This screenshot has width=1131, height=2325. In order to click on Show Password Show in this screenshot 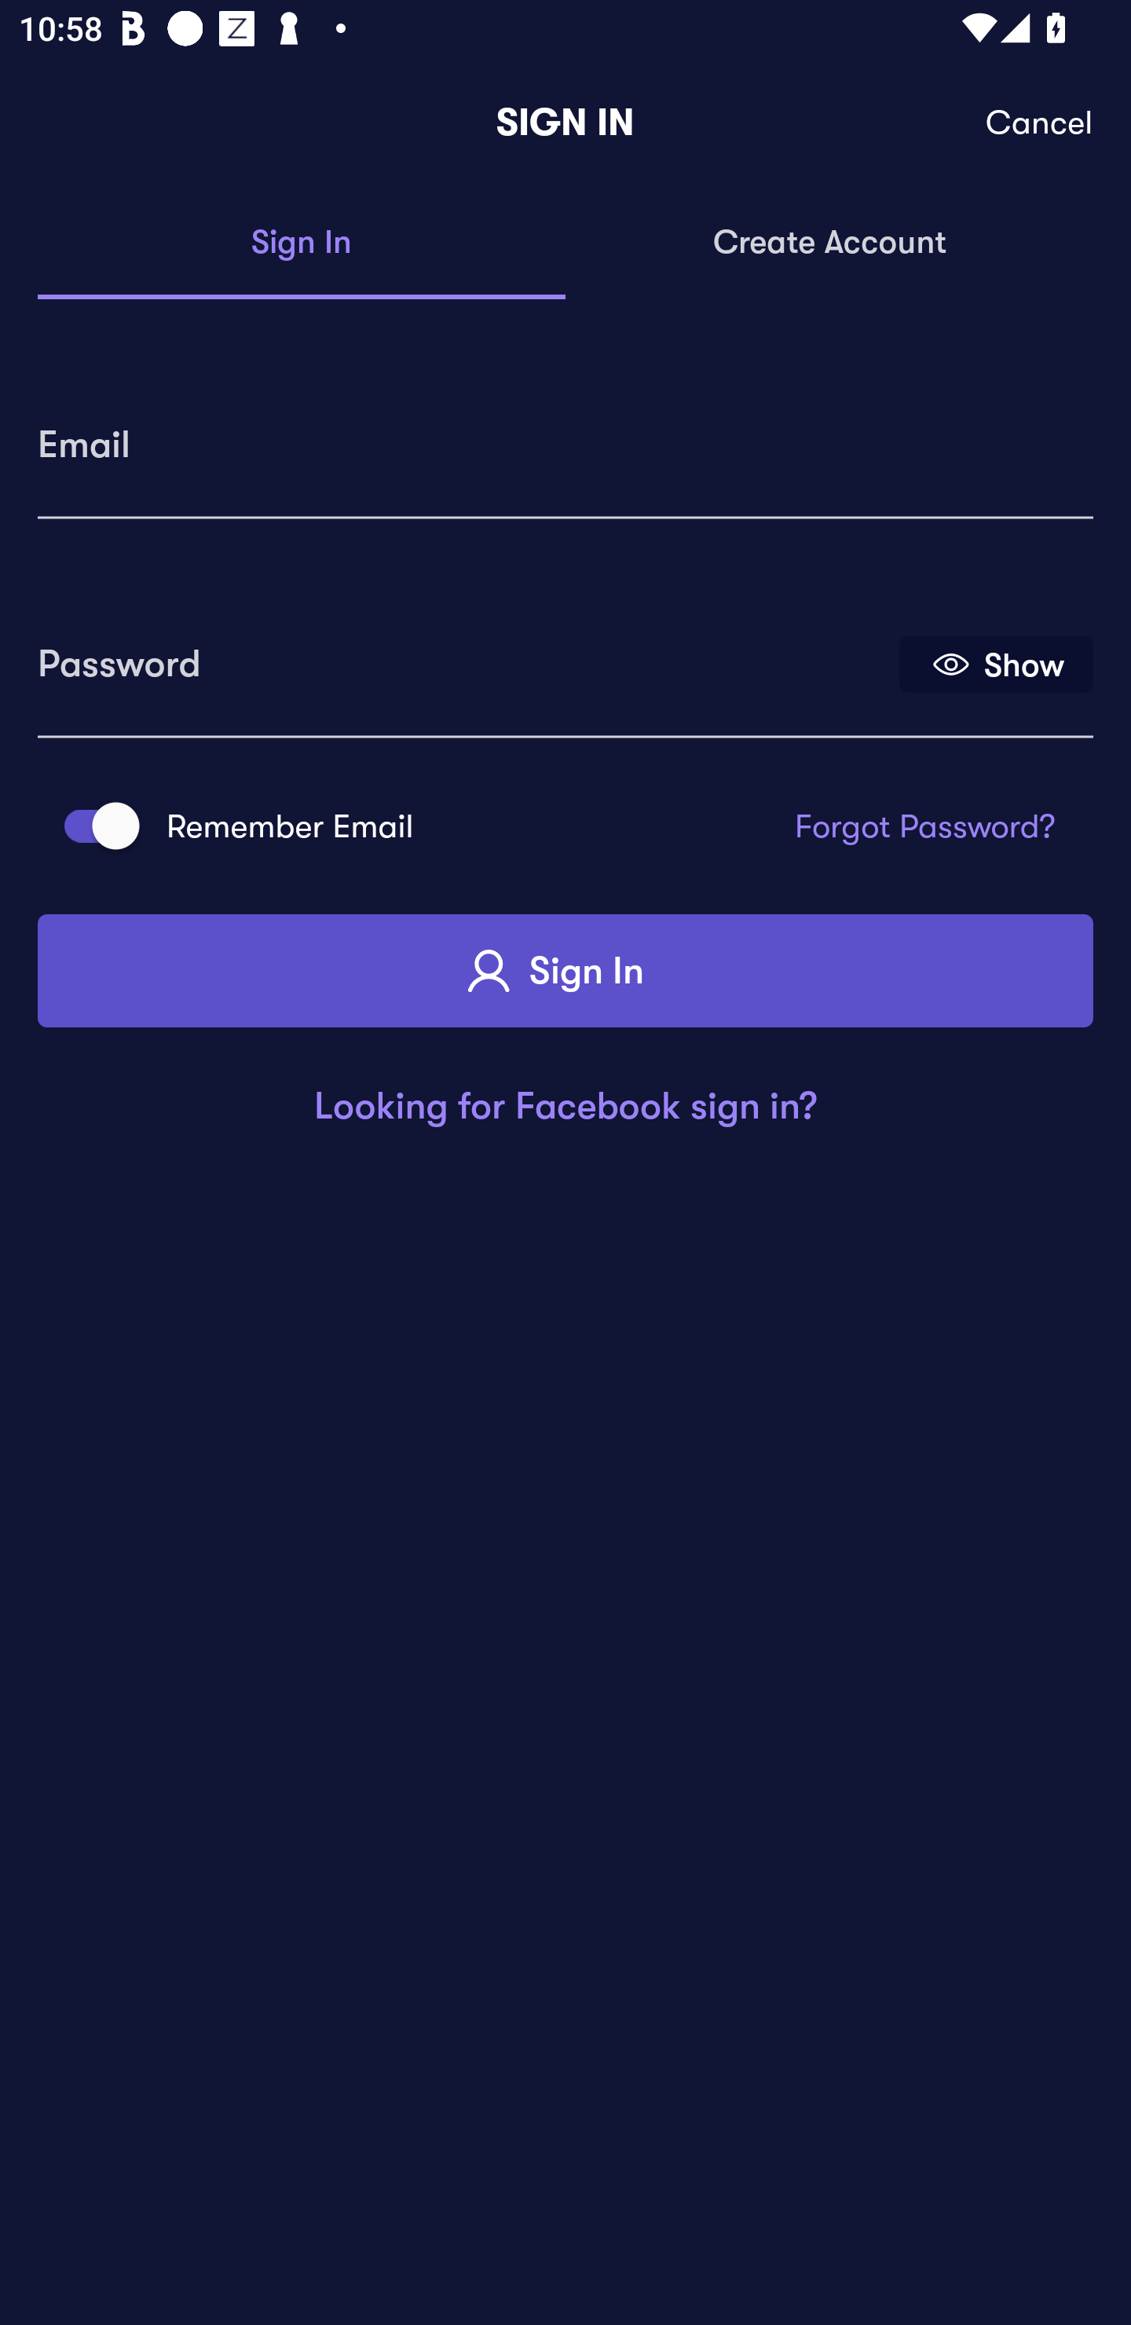, I will do `click(996, 663)`.